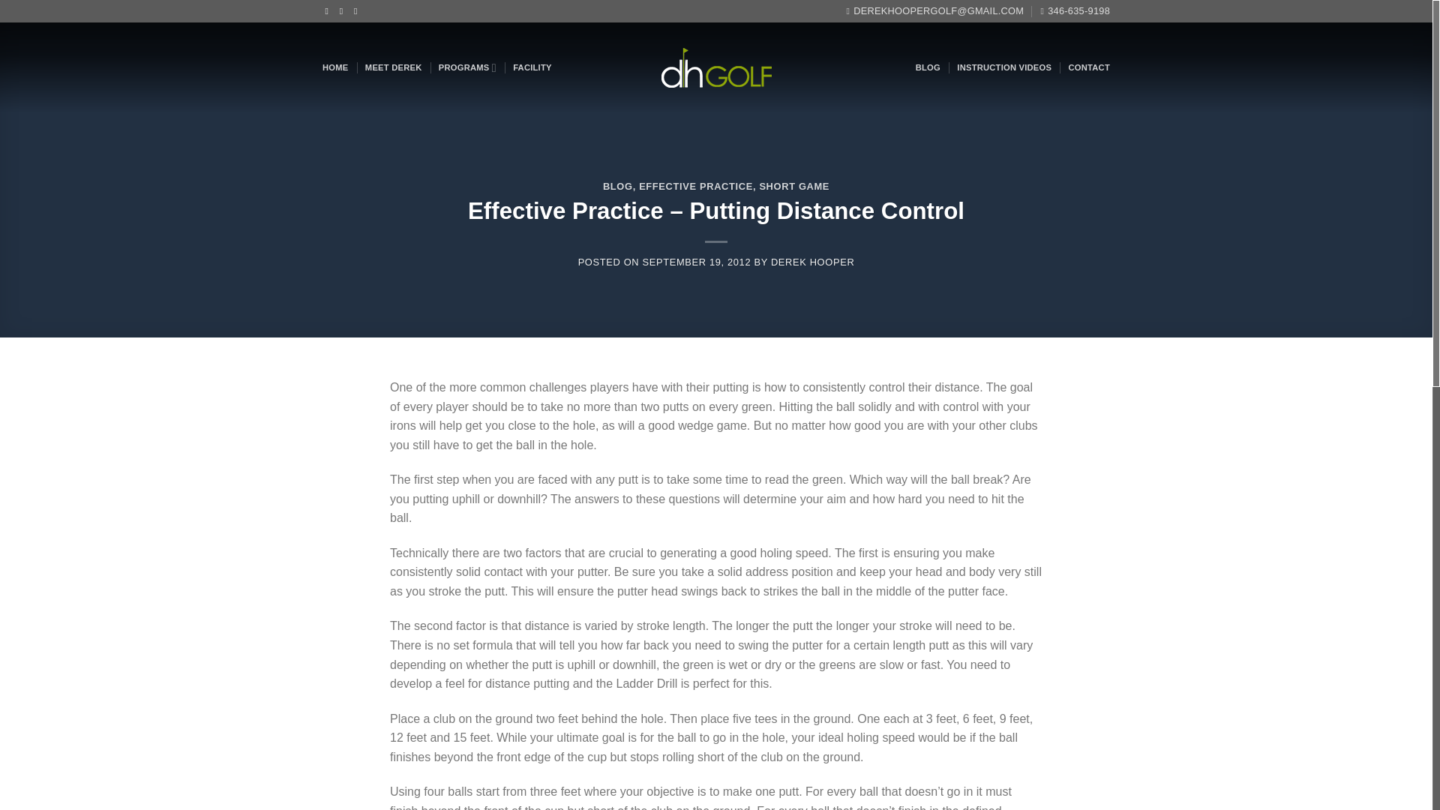  I want to click on PROGRAMS, so click(468, 67).